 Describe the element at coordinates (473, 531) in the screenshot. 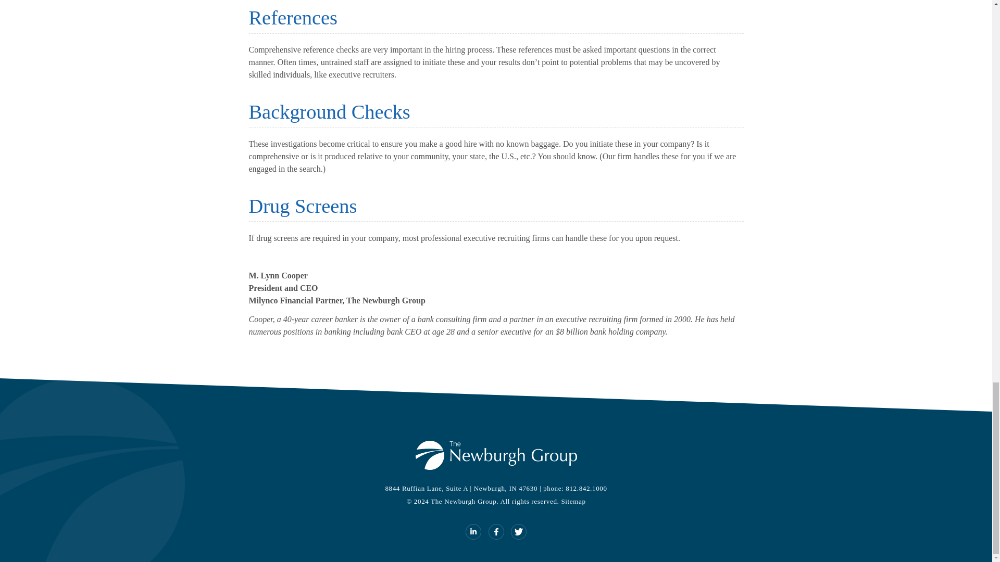

I see `LinkedIn` at that location.